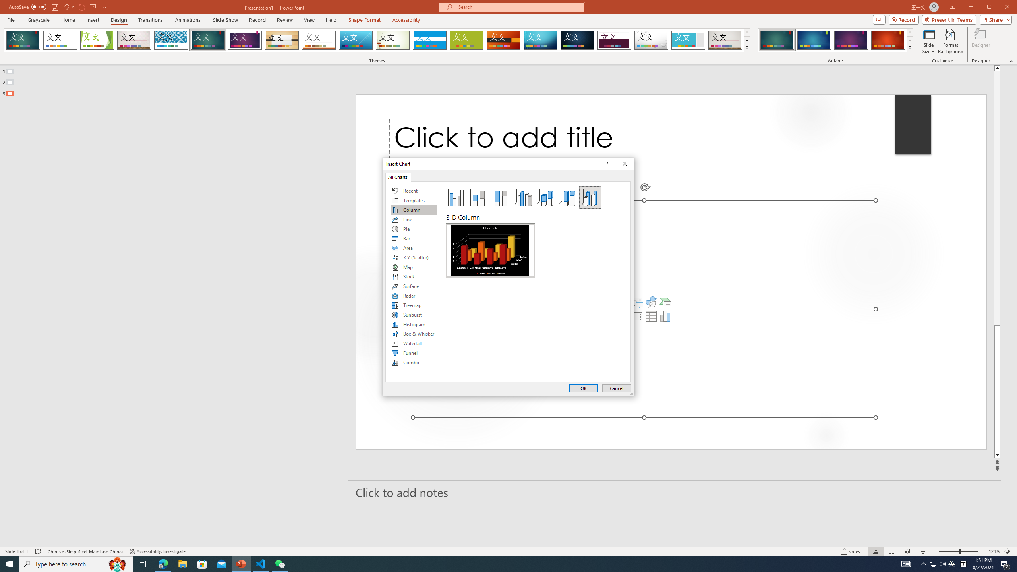 The image size is (1017, 572). What do you see at coordinates (501, 197) in the screenshot?
I see `100% Stacked Column` at bounding box center [501, 197].